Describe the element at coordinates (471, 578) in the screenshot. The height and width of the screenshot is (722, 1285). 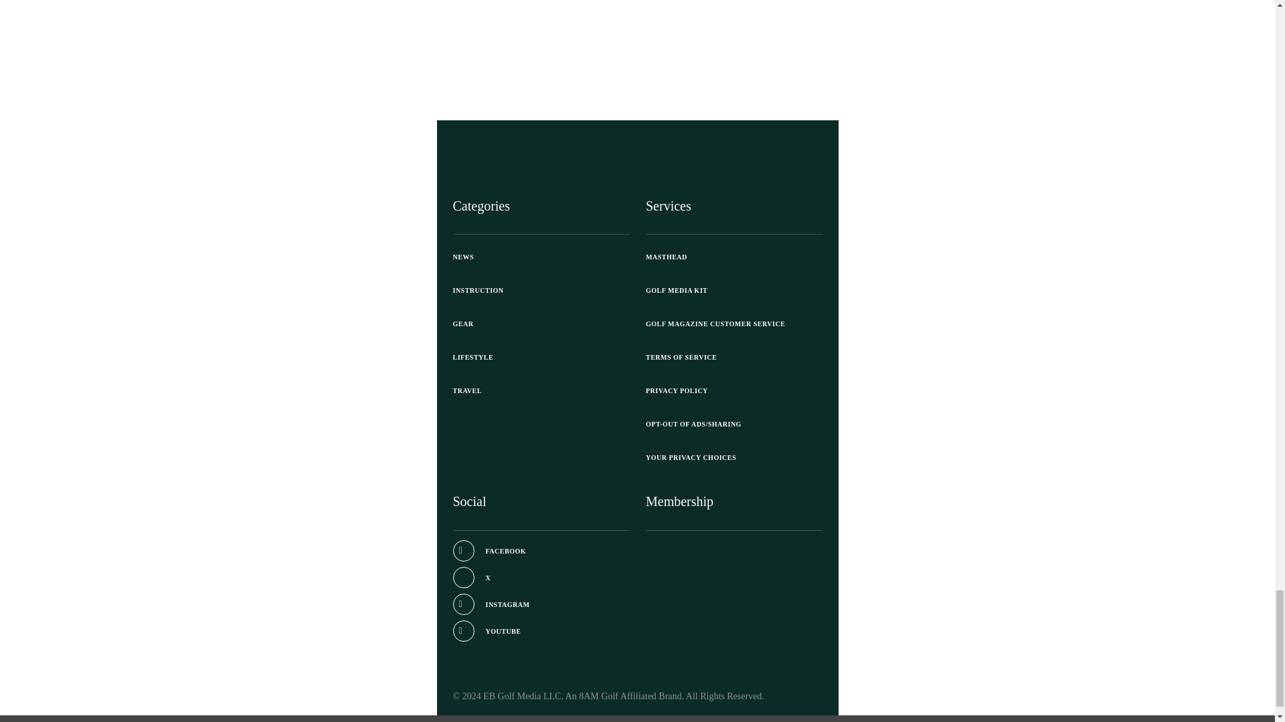
I see `X` at that location.